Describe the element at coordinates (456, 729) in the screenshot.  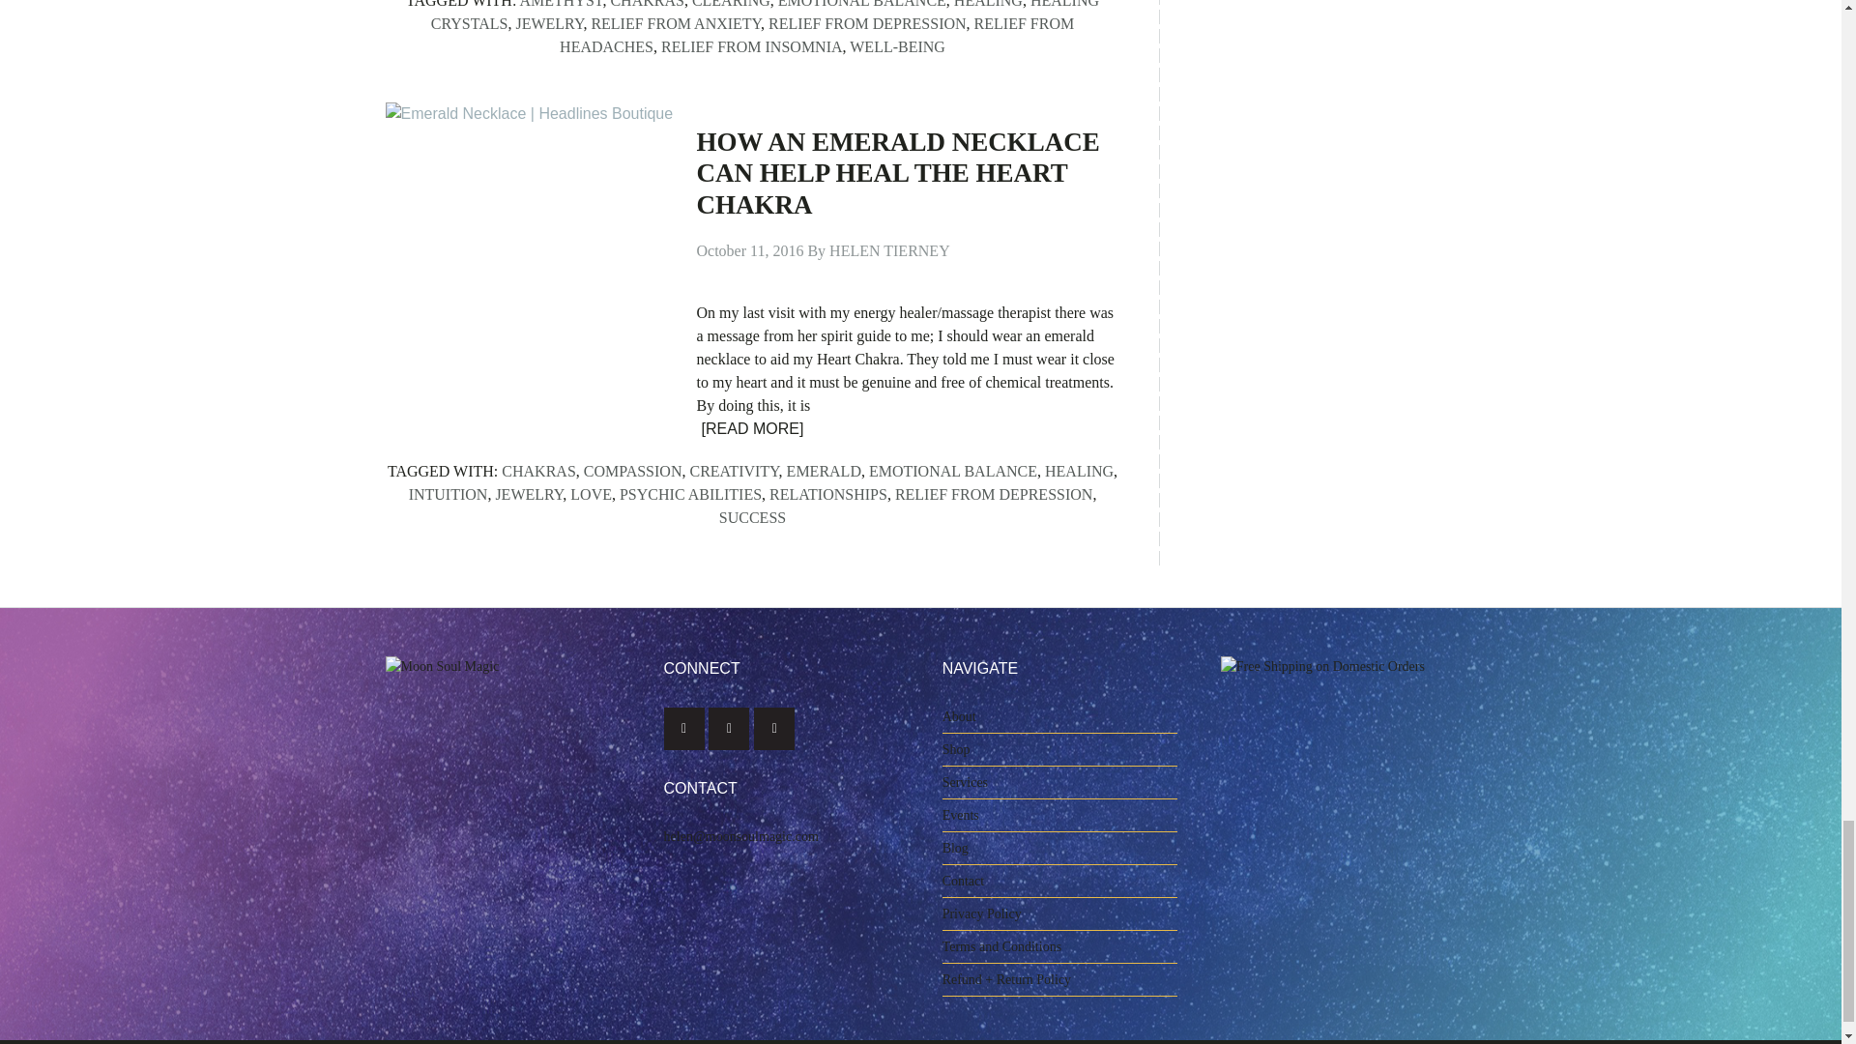
I see `Moon Soul Magic` at that location.